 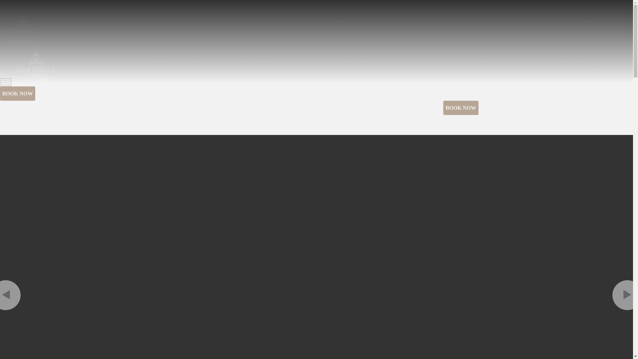 What do you see at coordinates (17, 94) in the screenshot?
I see `BOOK NOW` at bounding box center [17, 94].